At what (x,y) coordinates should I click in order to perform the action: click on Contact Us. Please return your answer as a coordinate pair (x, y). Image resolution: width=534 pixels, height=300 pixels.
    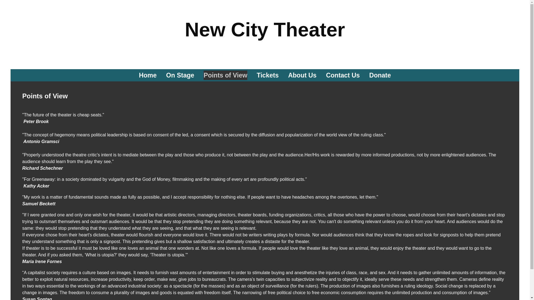
    Looking at the image, I should click on (343, 75).